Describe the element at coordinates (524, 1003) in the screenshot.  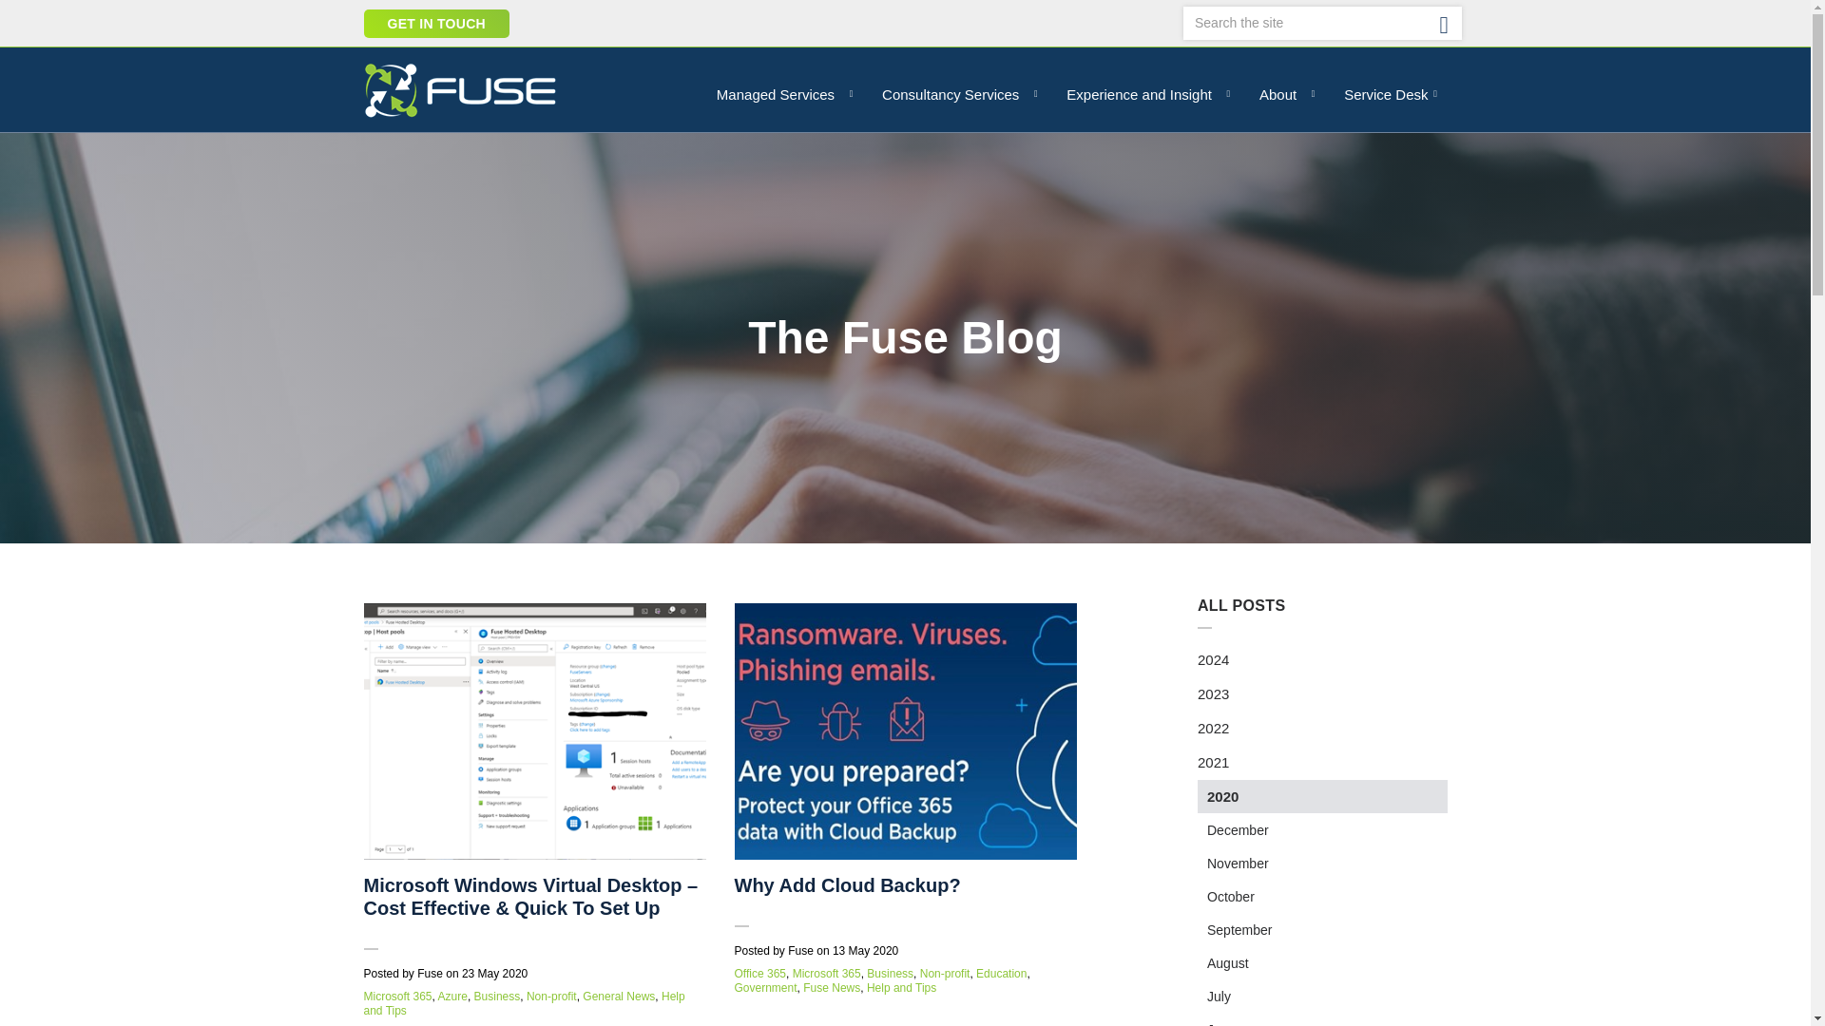
I see `Help and Tips` at that location.